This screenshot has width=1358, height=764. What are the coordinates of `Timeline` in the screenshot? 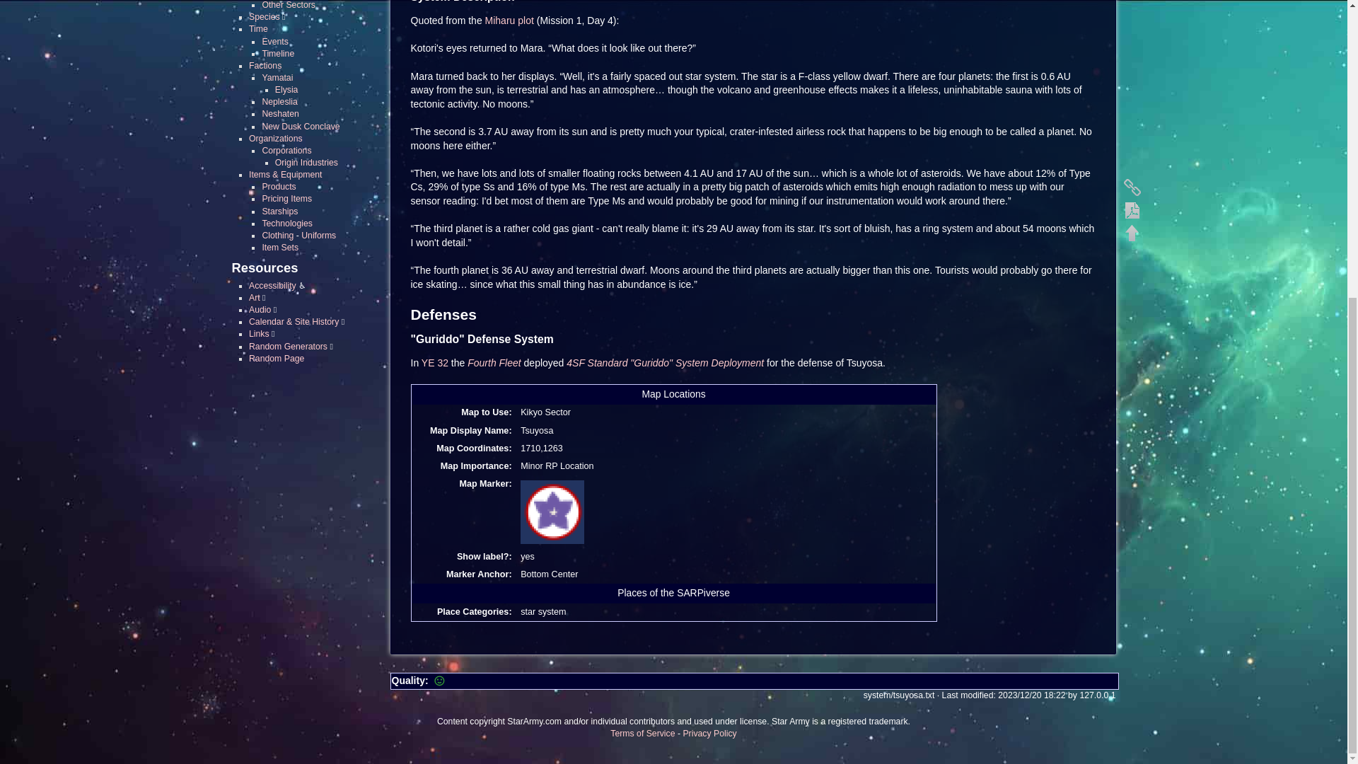 It's located at (278, 54).